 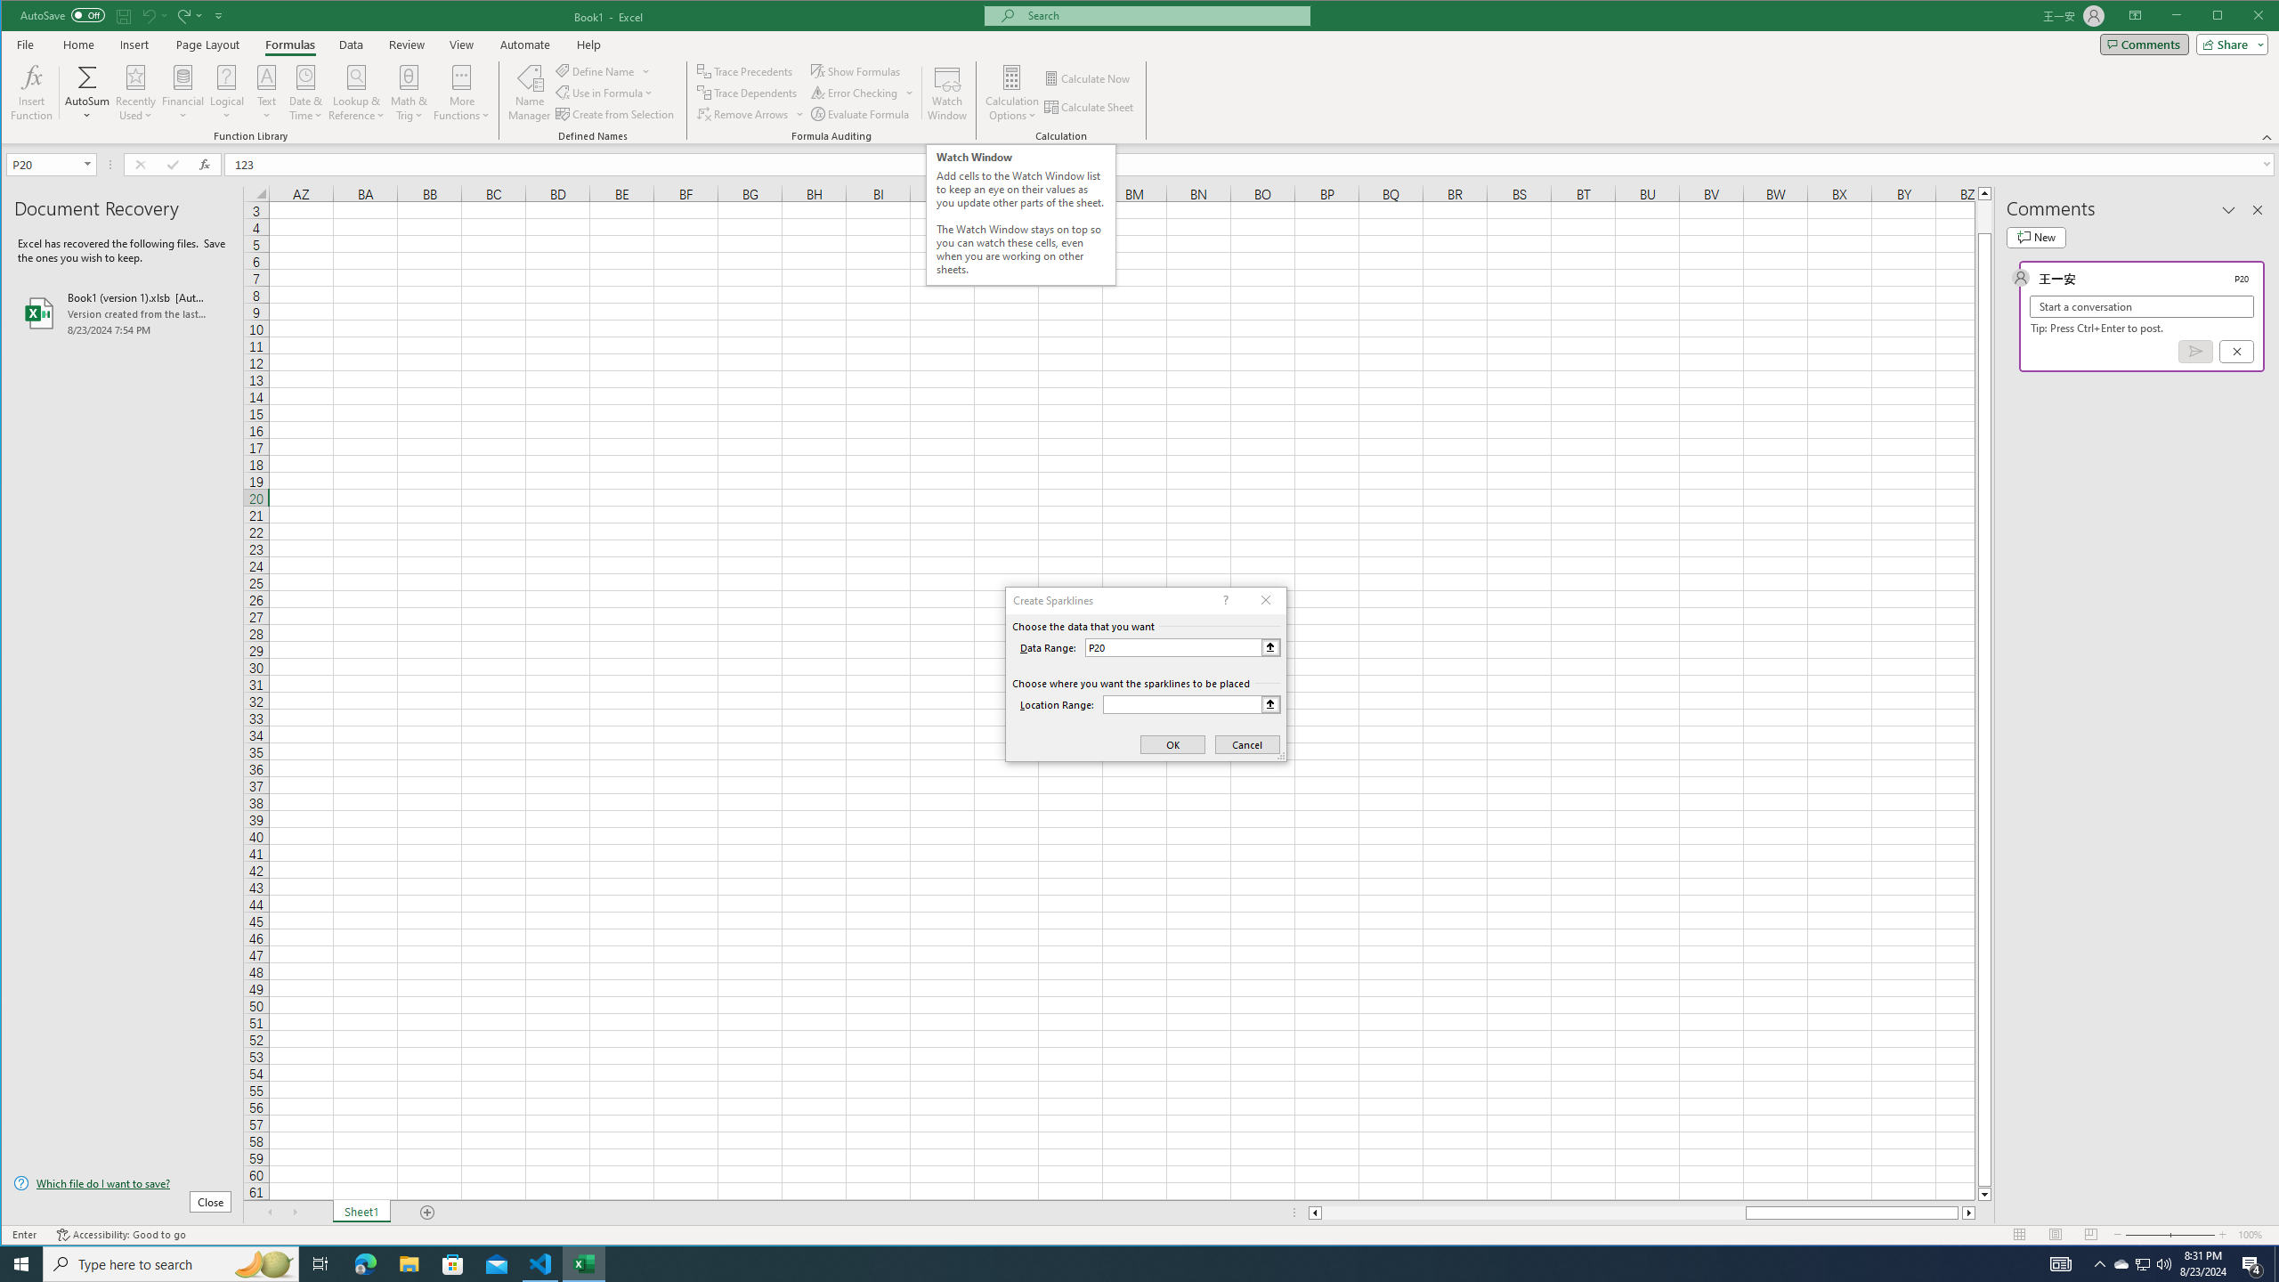 What do you see at coordinates (605, 93) in the screenshot?
I see `Use in Formula` at bounding box center [605, 93].